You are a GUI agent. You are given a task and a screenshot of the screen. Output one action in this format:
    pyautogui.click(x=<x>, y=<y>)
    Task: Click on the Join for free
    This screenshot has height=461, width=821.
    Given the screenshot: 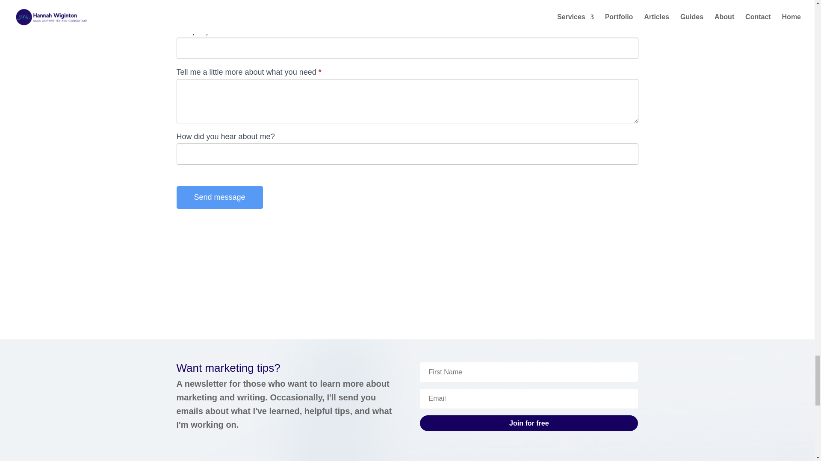 What is the action you would take?
    pyautogui.click(x=529, y=423)
    